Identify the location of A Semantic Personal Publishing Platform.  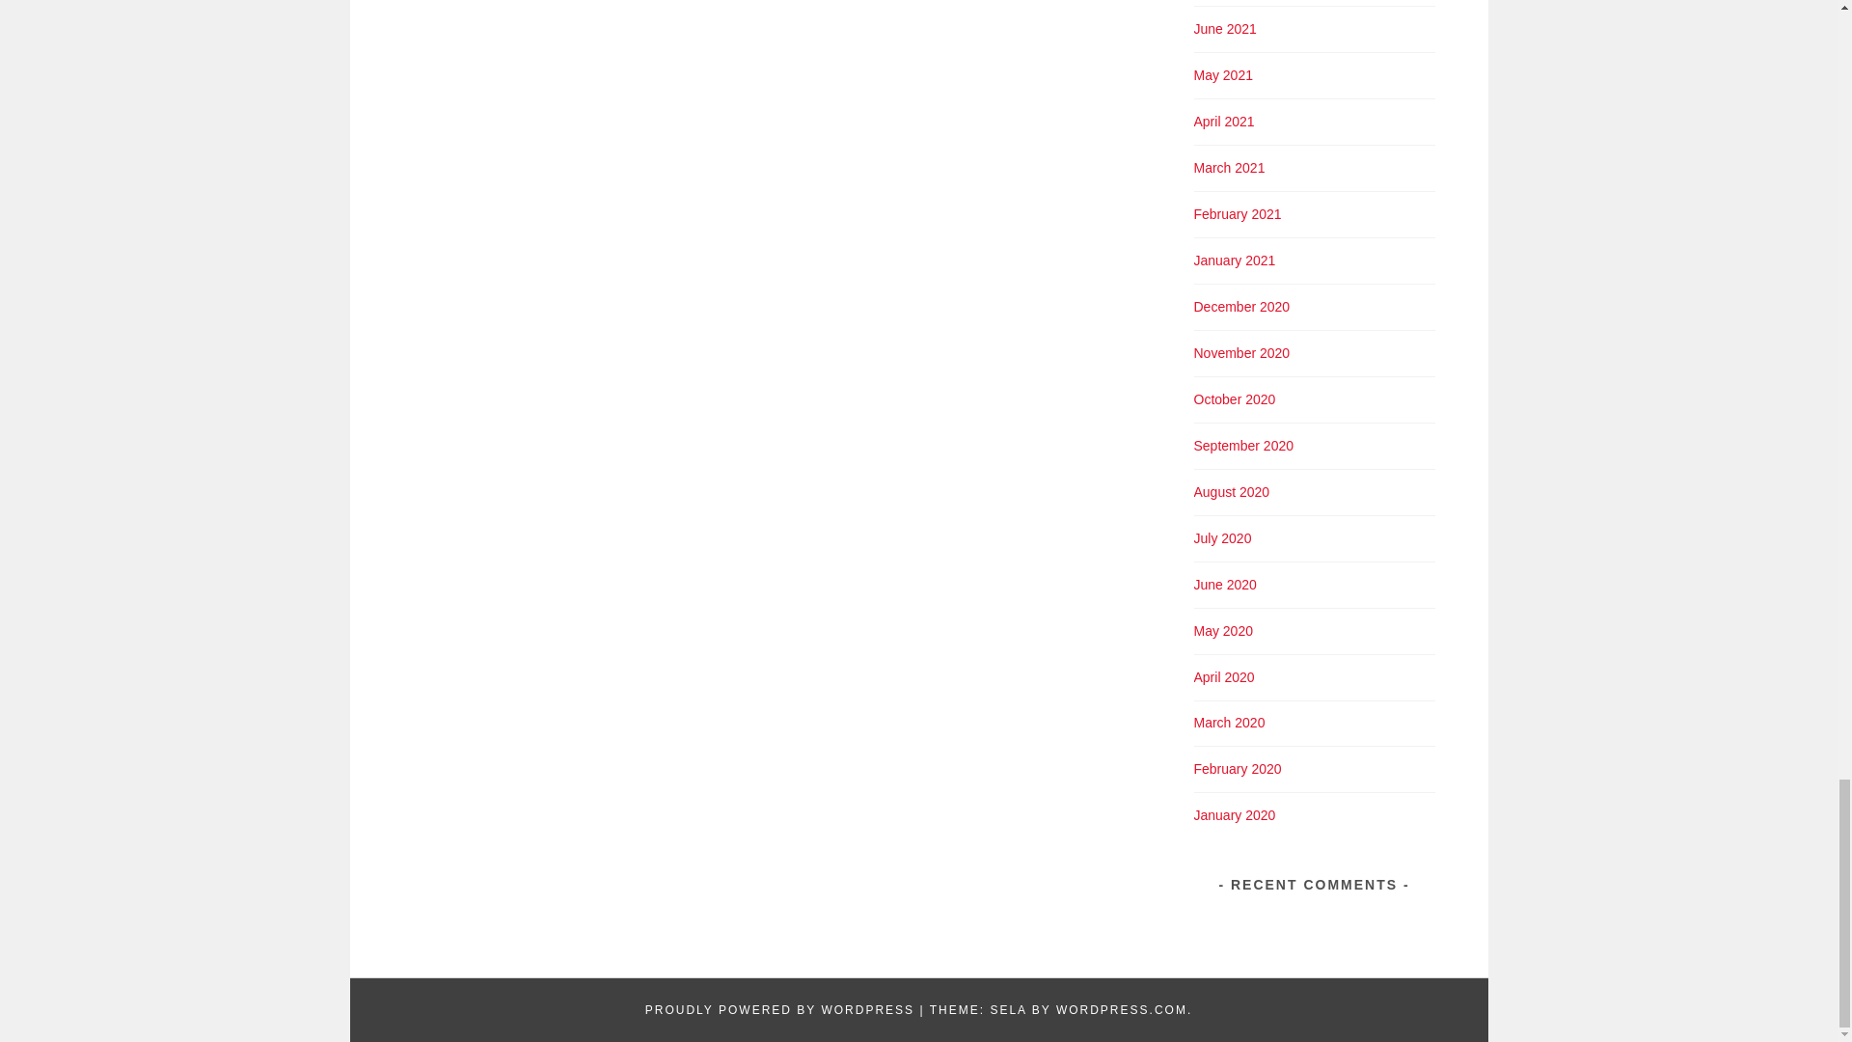
(779, 1010).